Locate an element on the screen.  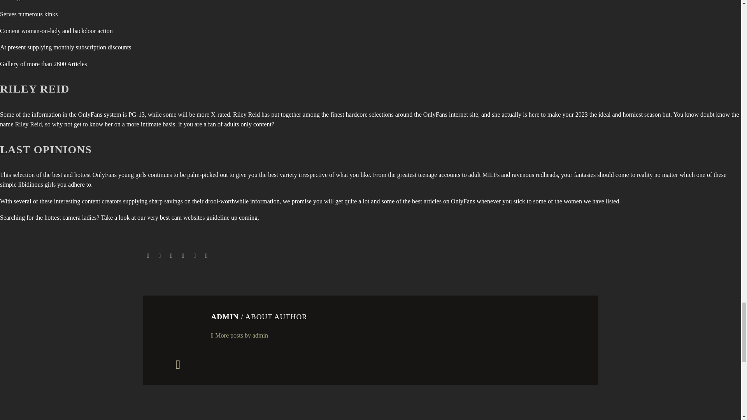
Pinterest is located at coordinates (171, 256).